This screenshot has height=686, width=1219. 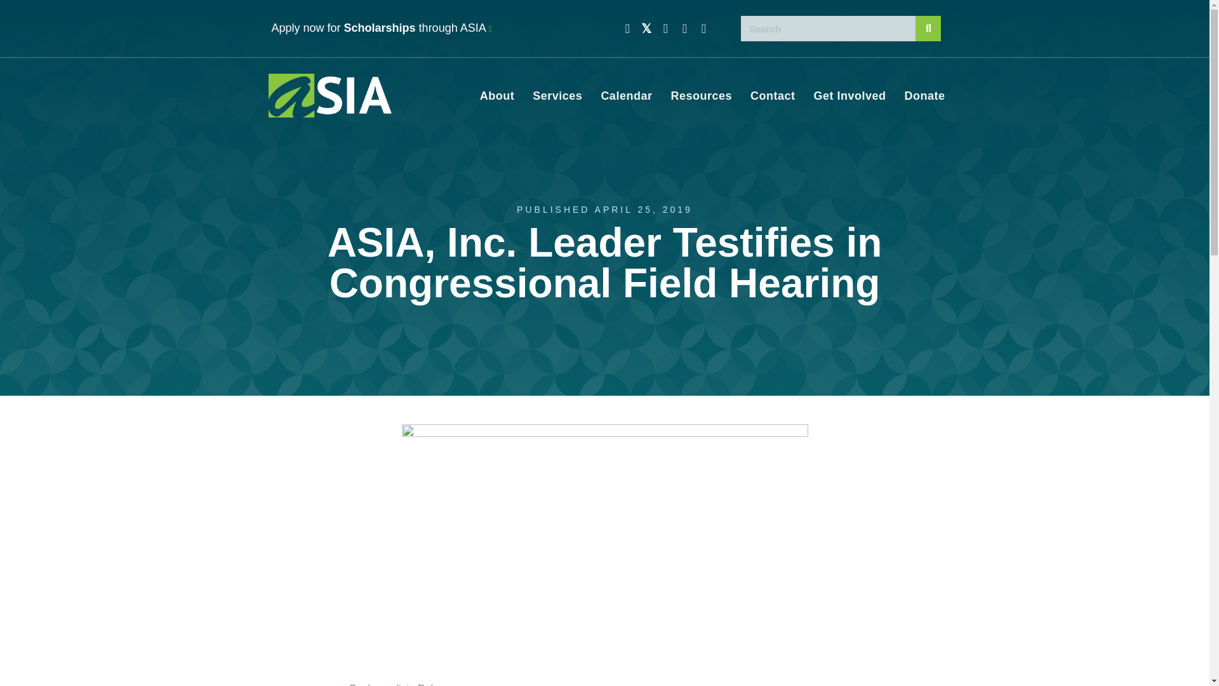 What do you see at coordinates (849, 96) in the screenshot?
I see `Get Involved` at bounding box center [849, 96].